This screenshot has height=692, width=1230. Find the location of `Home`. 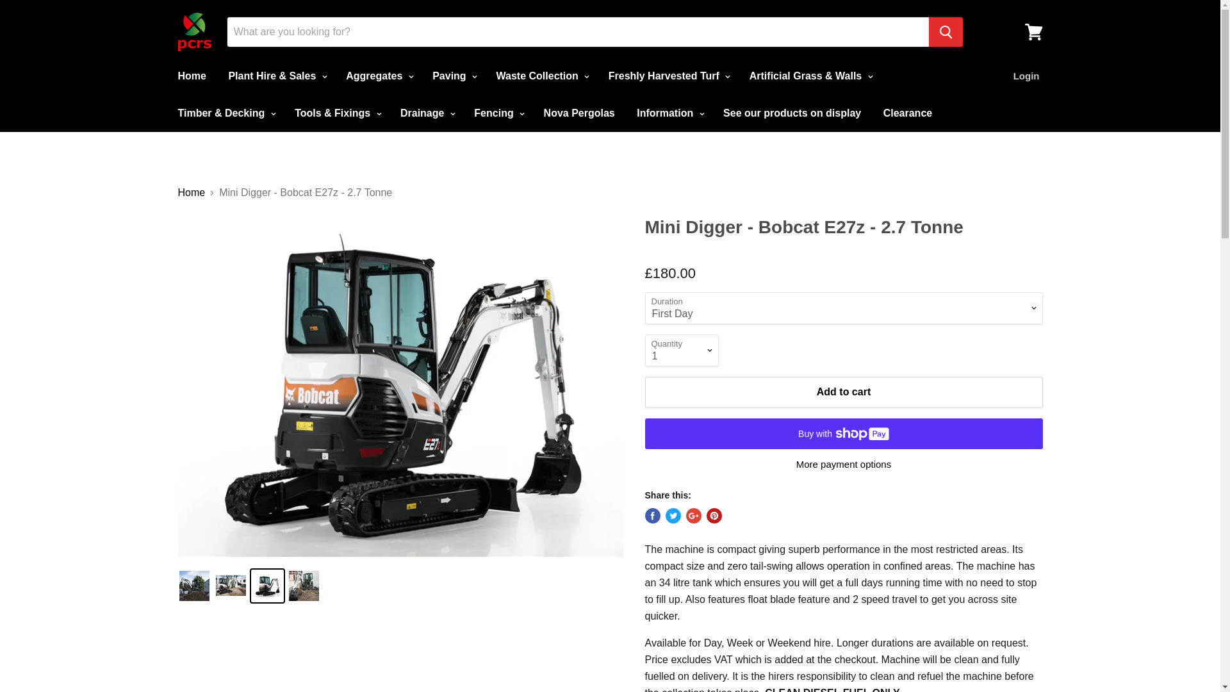

Home is located at coordinates (191, 76).